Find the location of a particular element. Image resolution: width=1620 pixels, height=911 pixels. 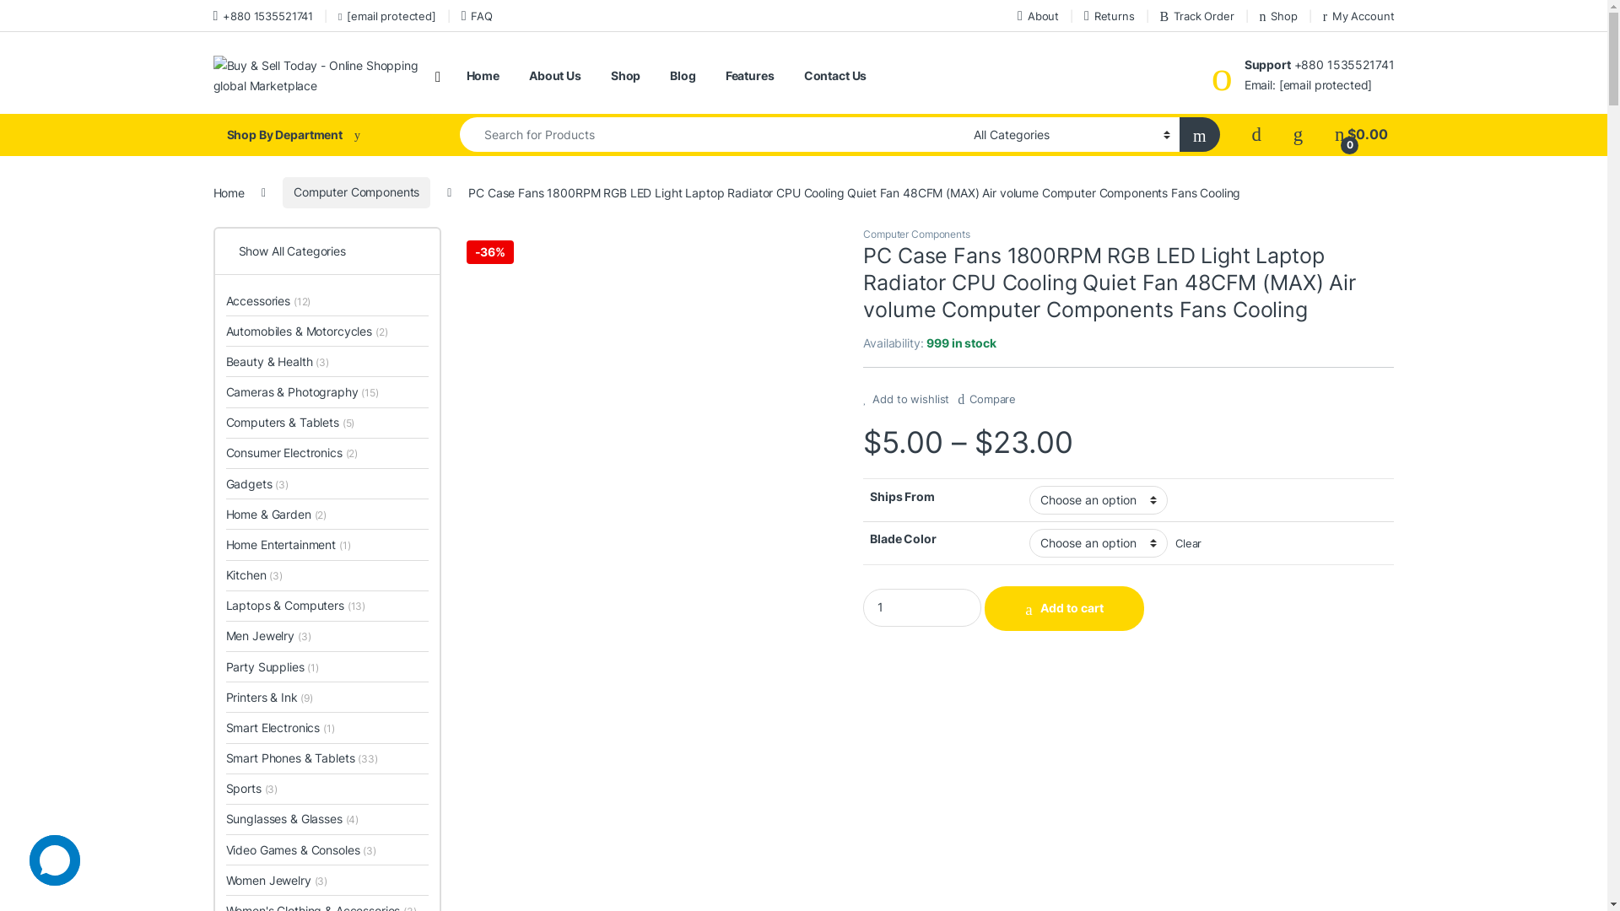

Features is located at coordinates (750, 76).